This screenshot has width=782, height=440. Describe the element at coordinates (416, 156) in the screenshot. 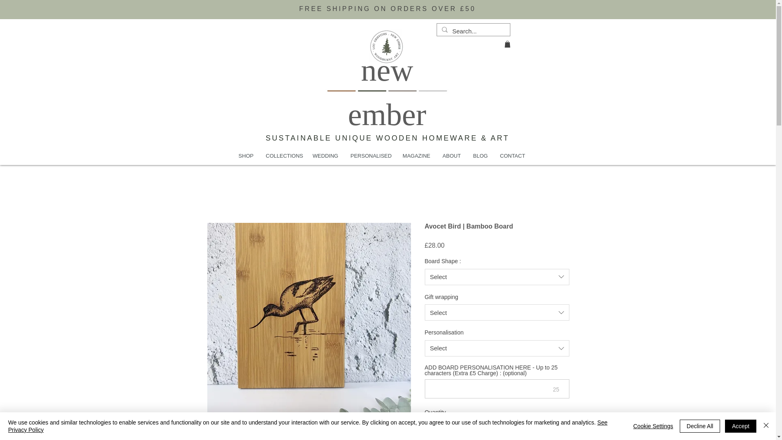

I see `MAGAZINE` at that location.